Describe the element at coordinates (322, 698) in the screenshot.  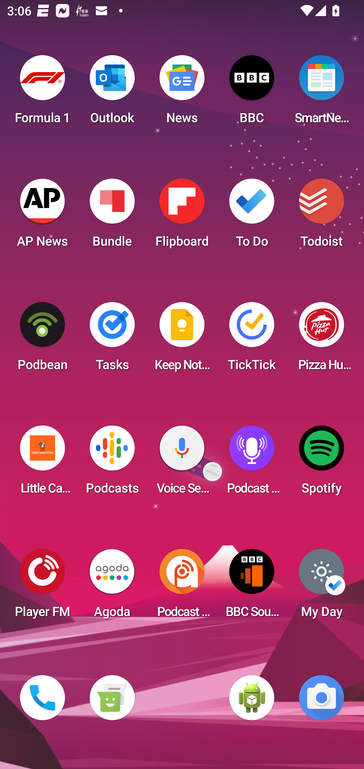
I see `Camera` at that location.